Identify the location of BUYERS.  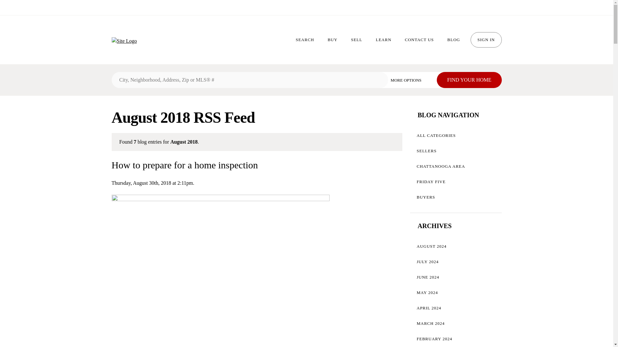
(456, 197).